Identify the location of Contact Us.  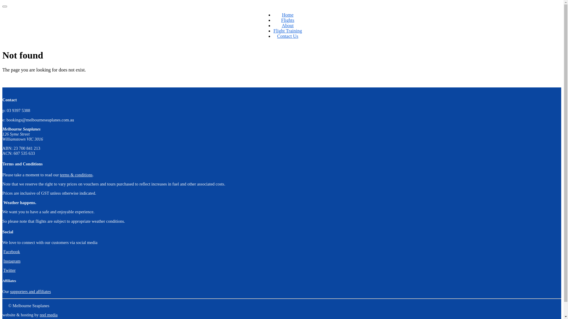
(288, 36).